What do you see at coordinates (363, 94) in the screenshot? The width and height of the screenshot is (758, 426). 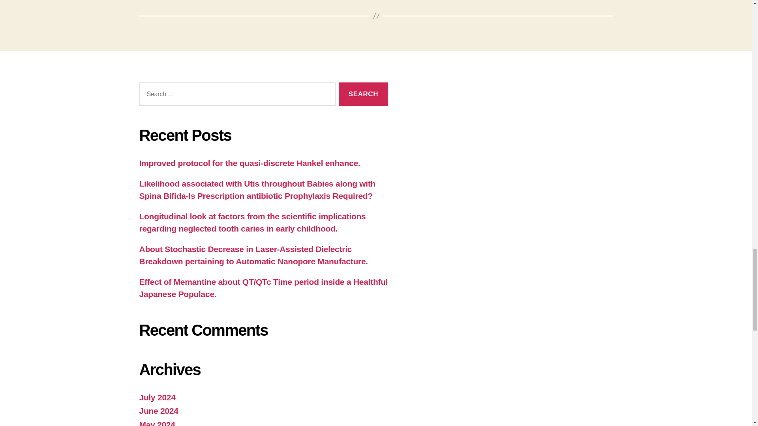 I see `Search` at bounding box center [363, 94].